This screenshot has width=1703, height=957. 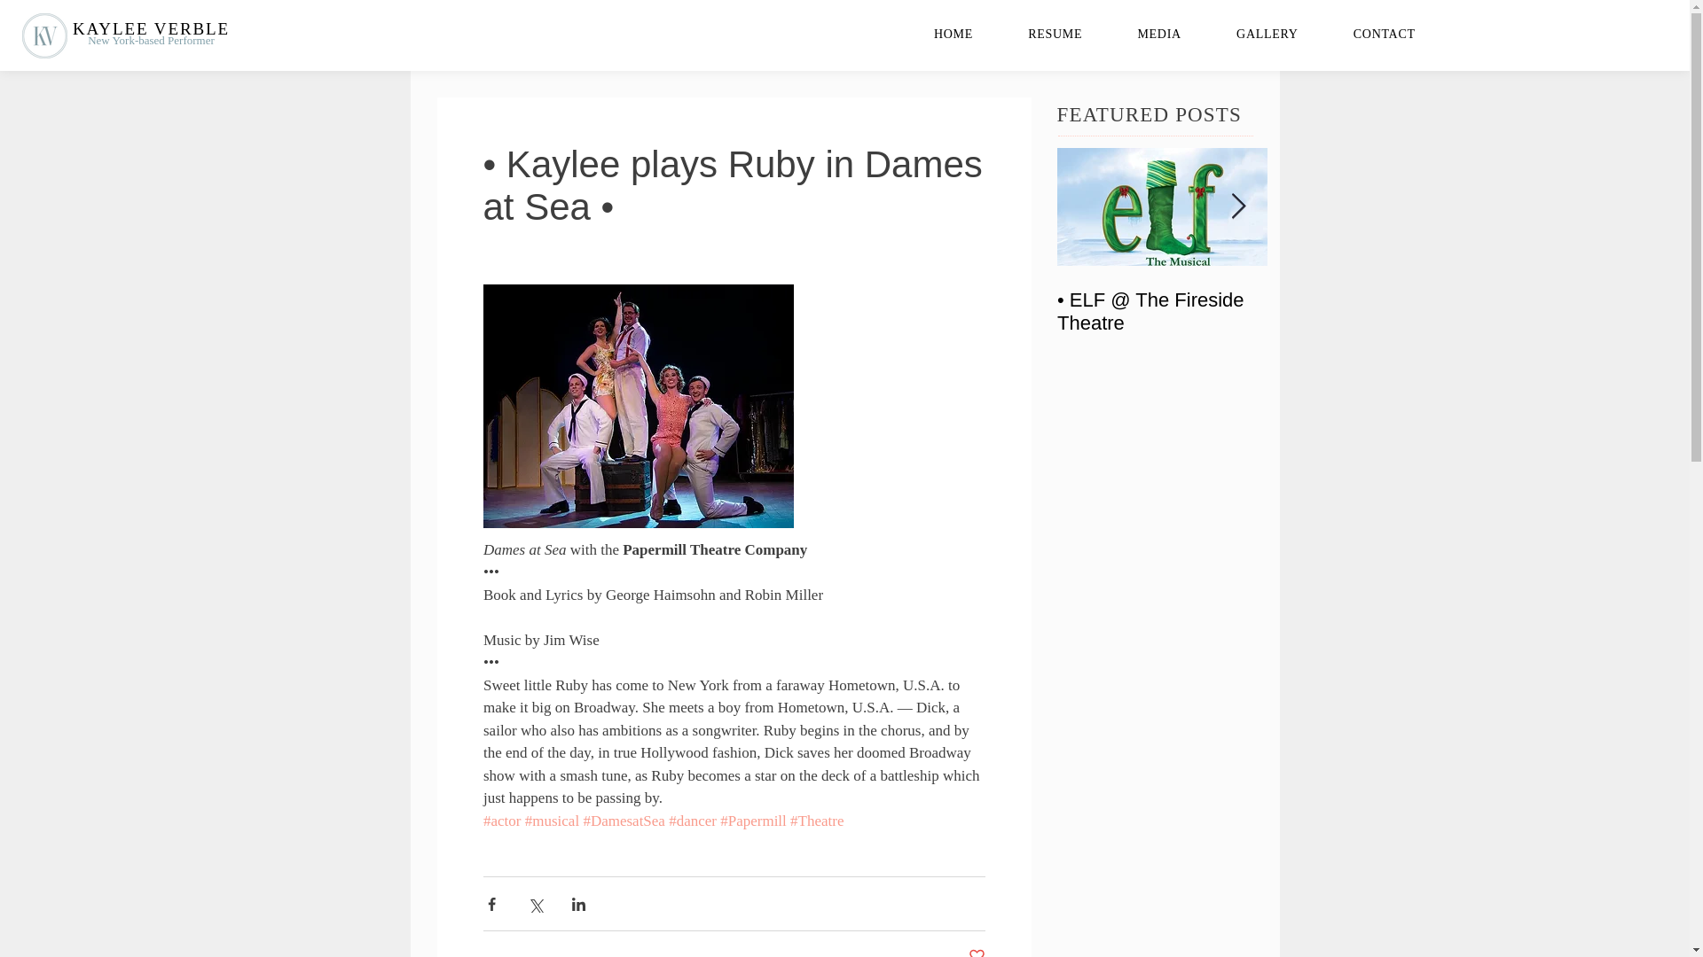 What do you see at coordinates (1267, 34) in the screenshot?
I see `GALLERY` at bounding box center [1267, 34].